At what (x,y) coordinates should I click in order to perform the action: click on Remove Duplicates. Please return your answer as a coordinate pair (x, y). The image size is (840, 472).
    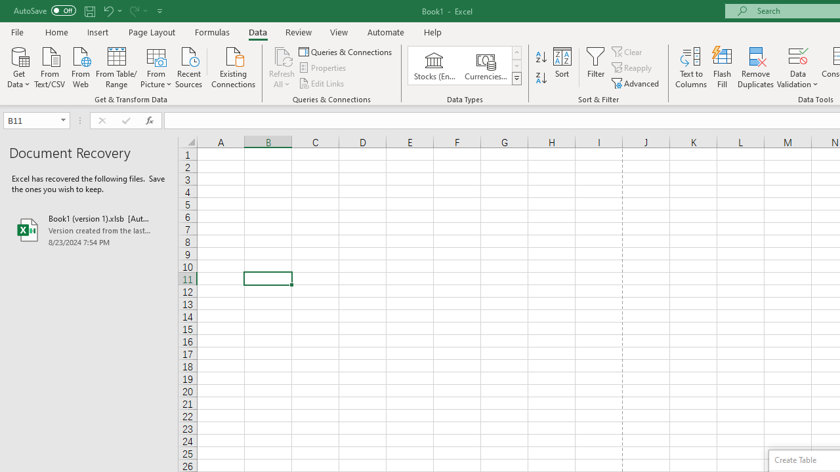
    Looking at the image, I should click on (756, 67).